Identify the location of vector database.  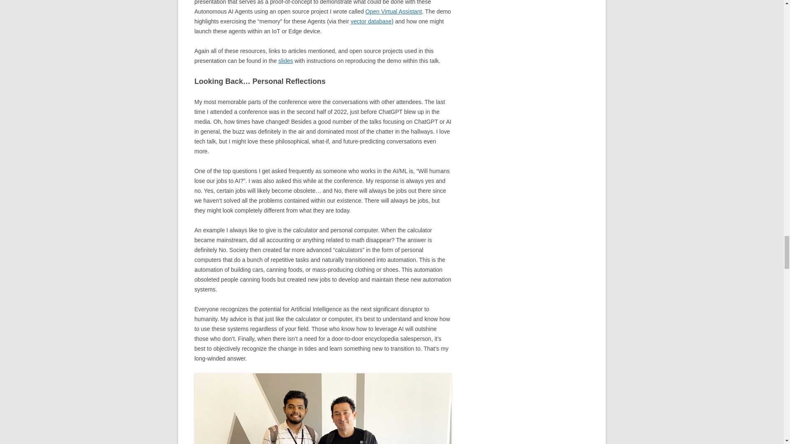
(371, 21).